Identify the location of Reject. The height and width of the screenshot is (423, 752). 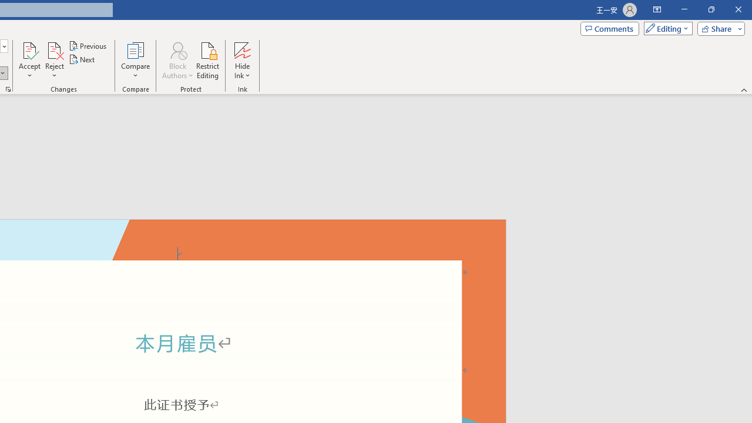
(54, 60).